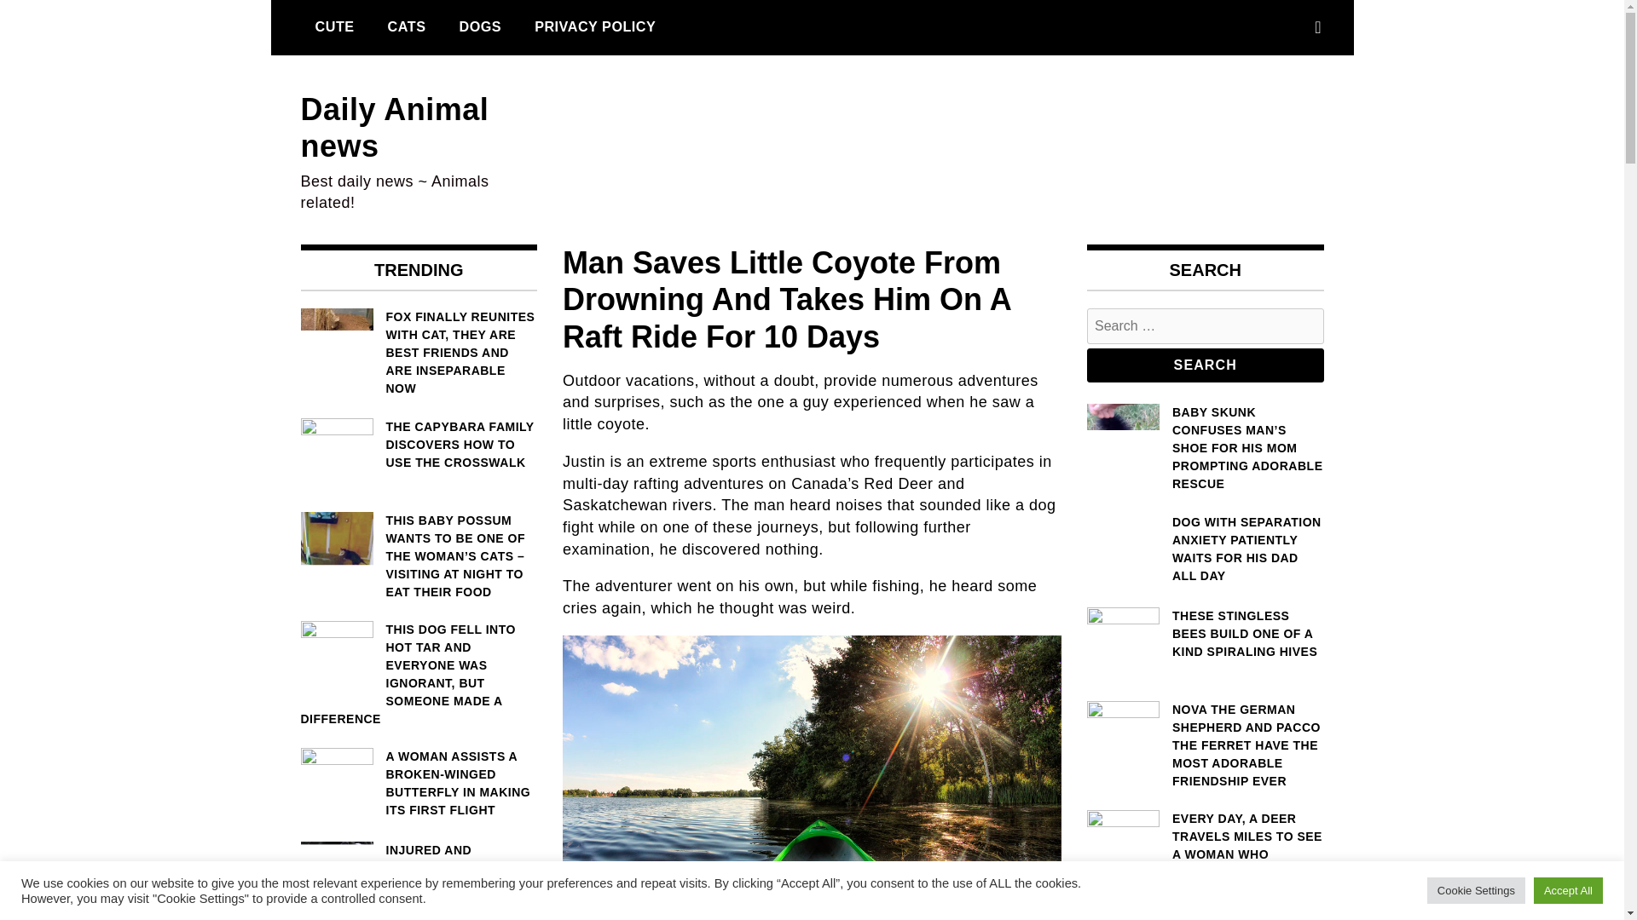  I want to click on INJURED AND MALNOURISHED WOLF SAVED FROM ICY RIVER, so click(418, 868).